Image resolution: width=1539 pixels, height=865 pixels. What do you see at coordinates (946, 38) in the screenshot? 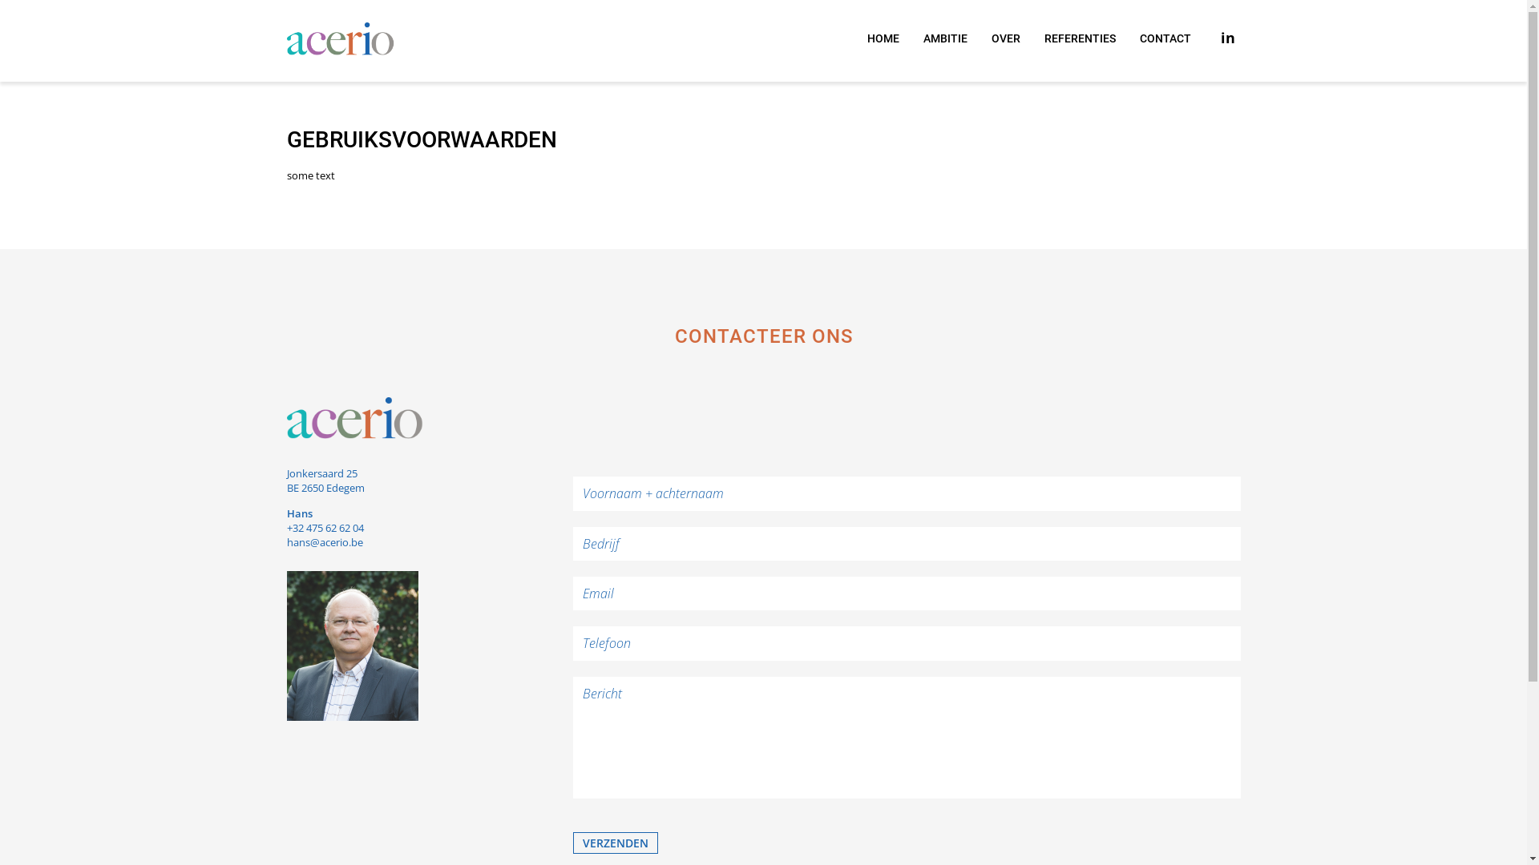
I see `AMBITIE` at bounding box center [946, 38].